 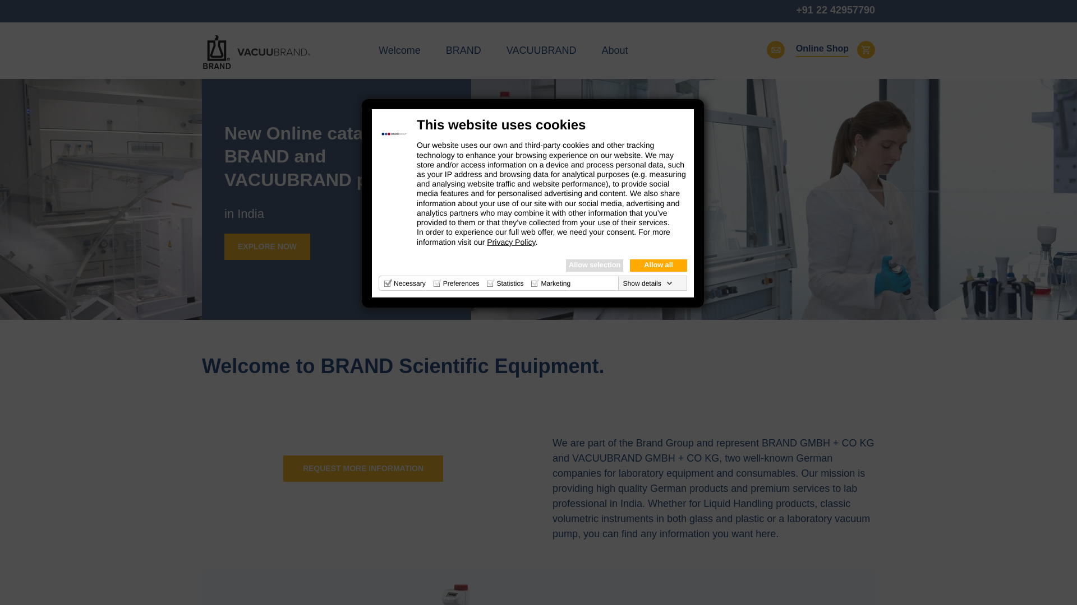 What do you see at coordinates (648, 283) in the screenshot?
I see `Show details` at bounding box center [648, 283].